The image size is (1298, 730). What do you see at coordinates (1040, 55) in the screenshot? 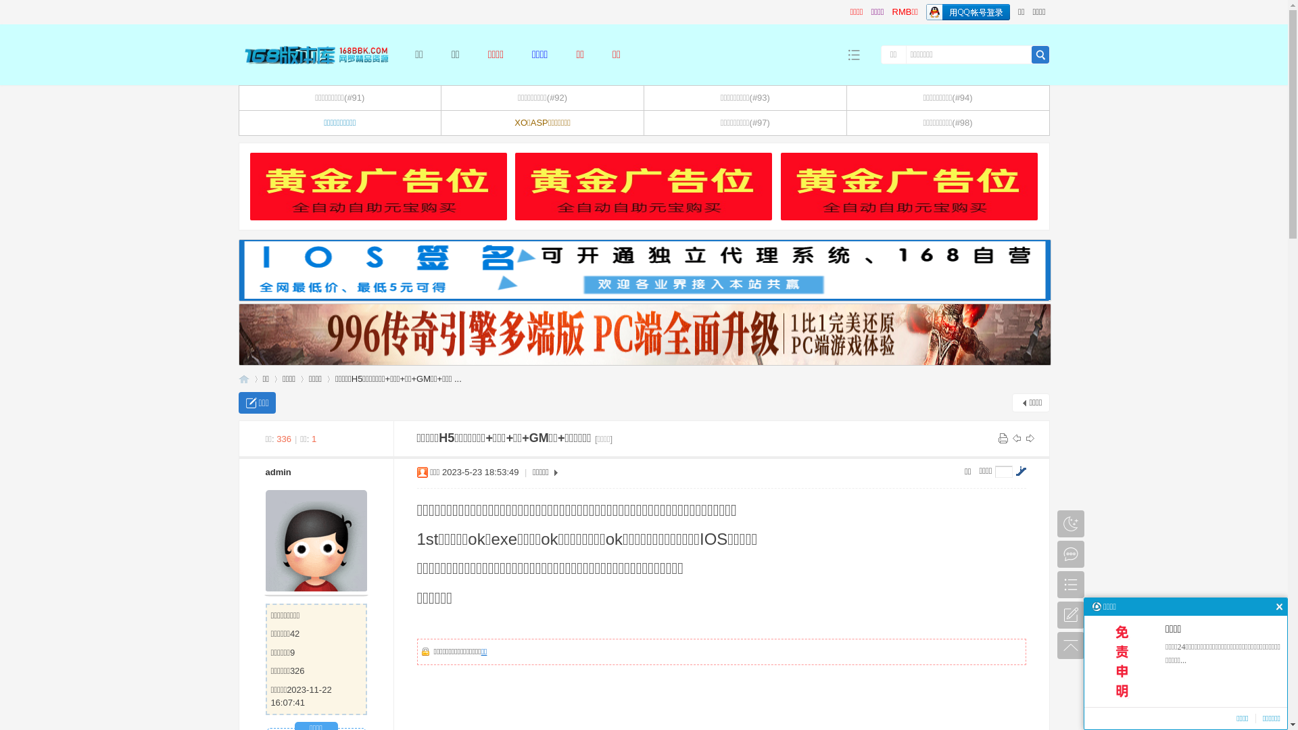
I see `true` at bounding box center [1040, 55].